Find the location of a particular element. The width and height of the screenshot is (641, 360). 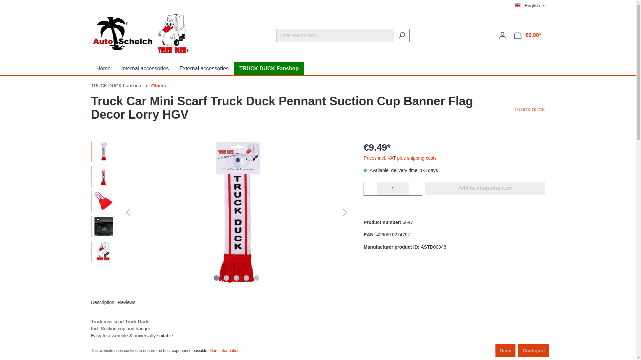

TRUCK DUCK Fanshop is located at coordinates (269, 68).